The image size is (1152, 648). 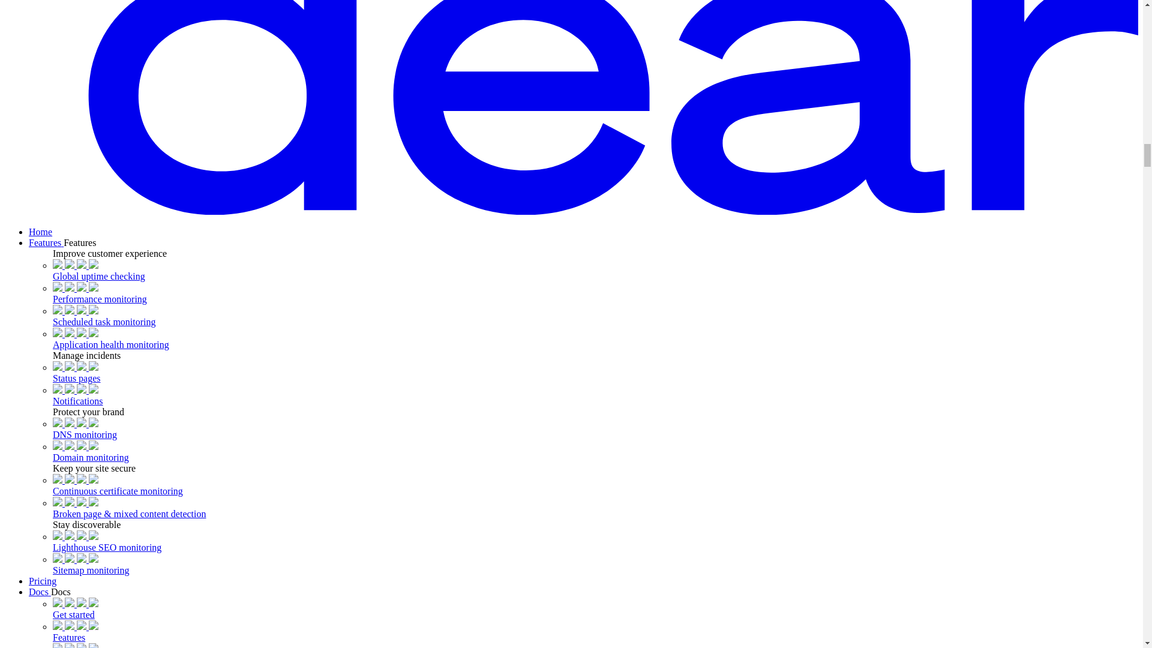 I want to click on Docs, so click(x=40, y=592).